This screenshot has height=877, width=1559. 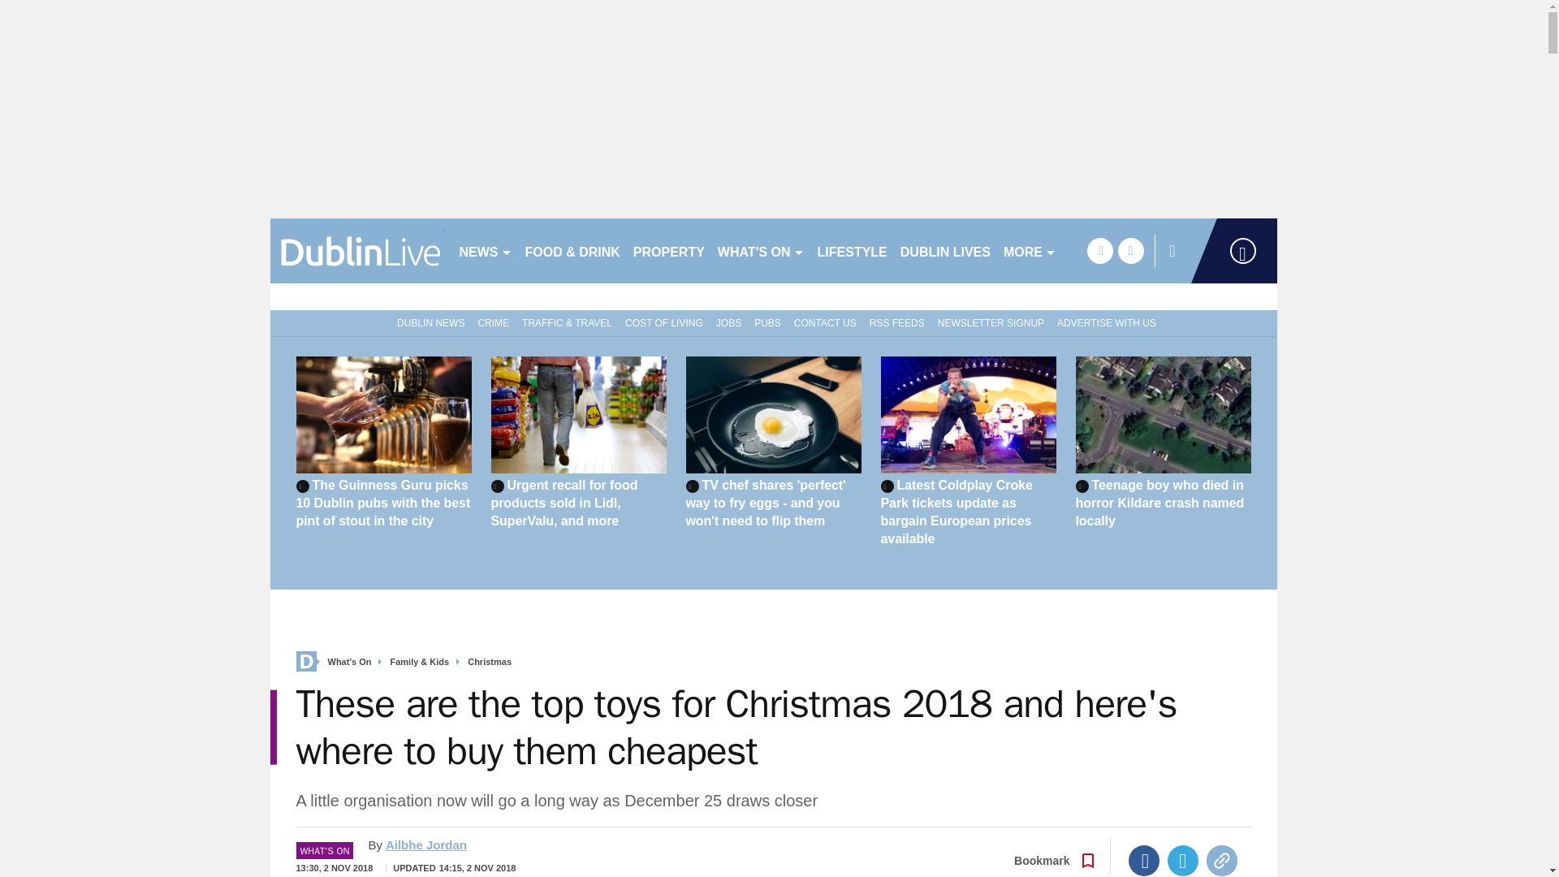 I want to click on dublinlive, so click(x=357, y=250).